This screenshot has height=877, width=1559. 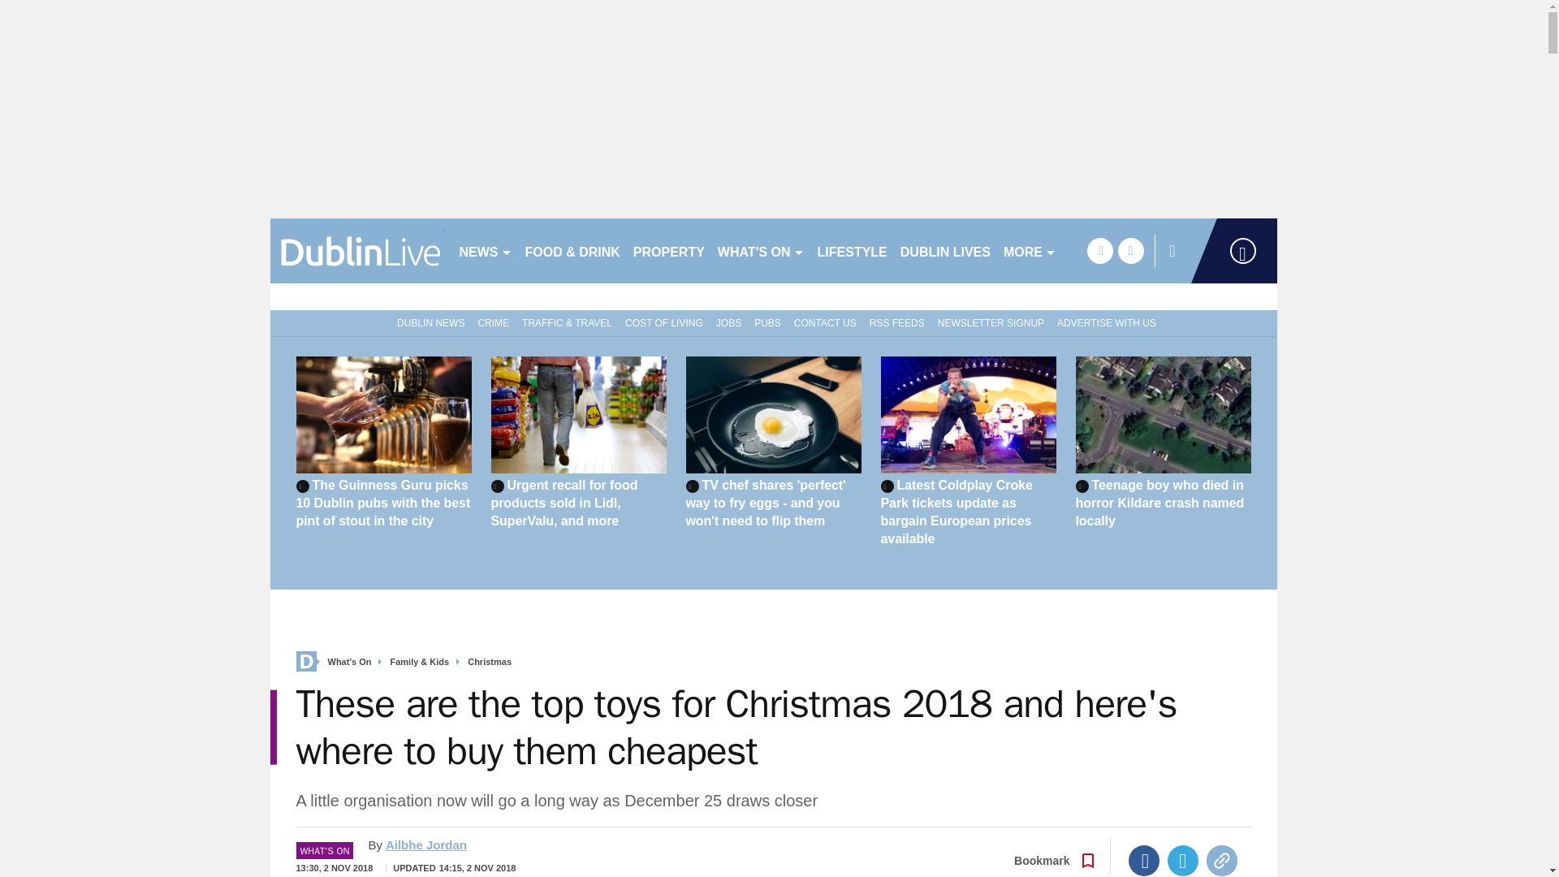 I want to click on dublinlive, so click(x=357, y=250).